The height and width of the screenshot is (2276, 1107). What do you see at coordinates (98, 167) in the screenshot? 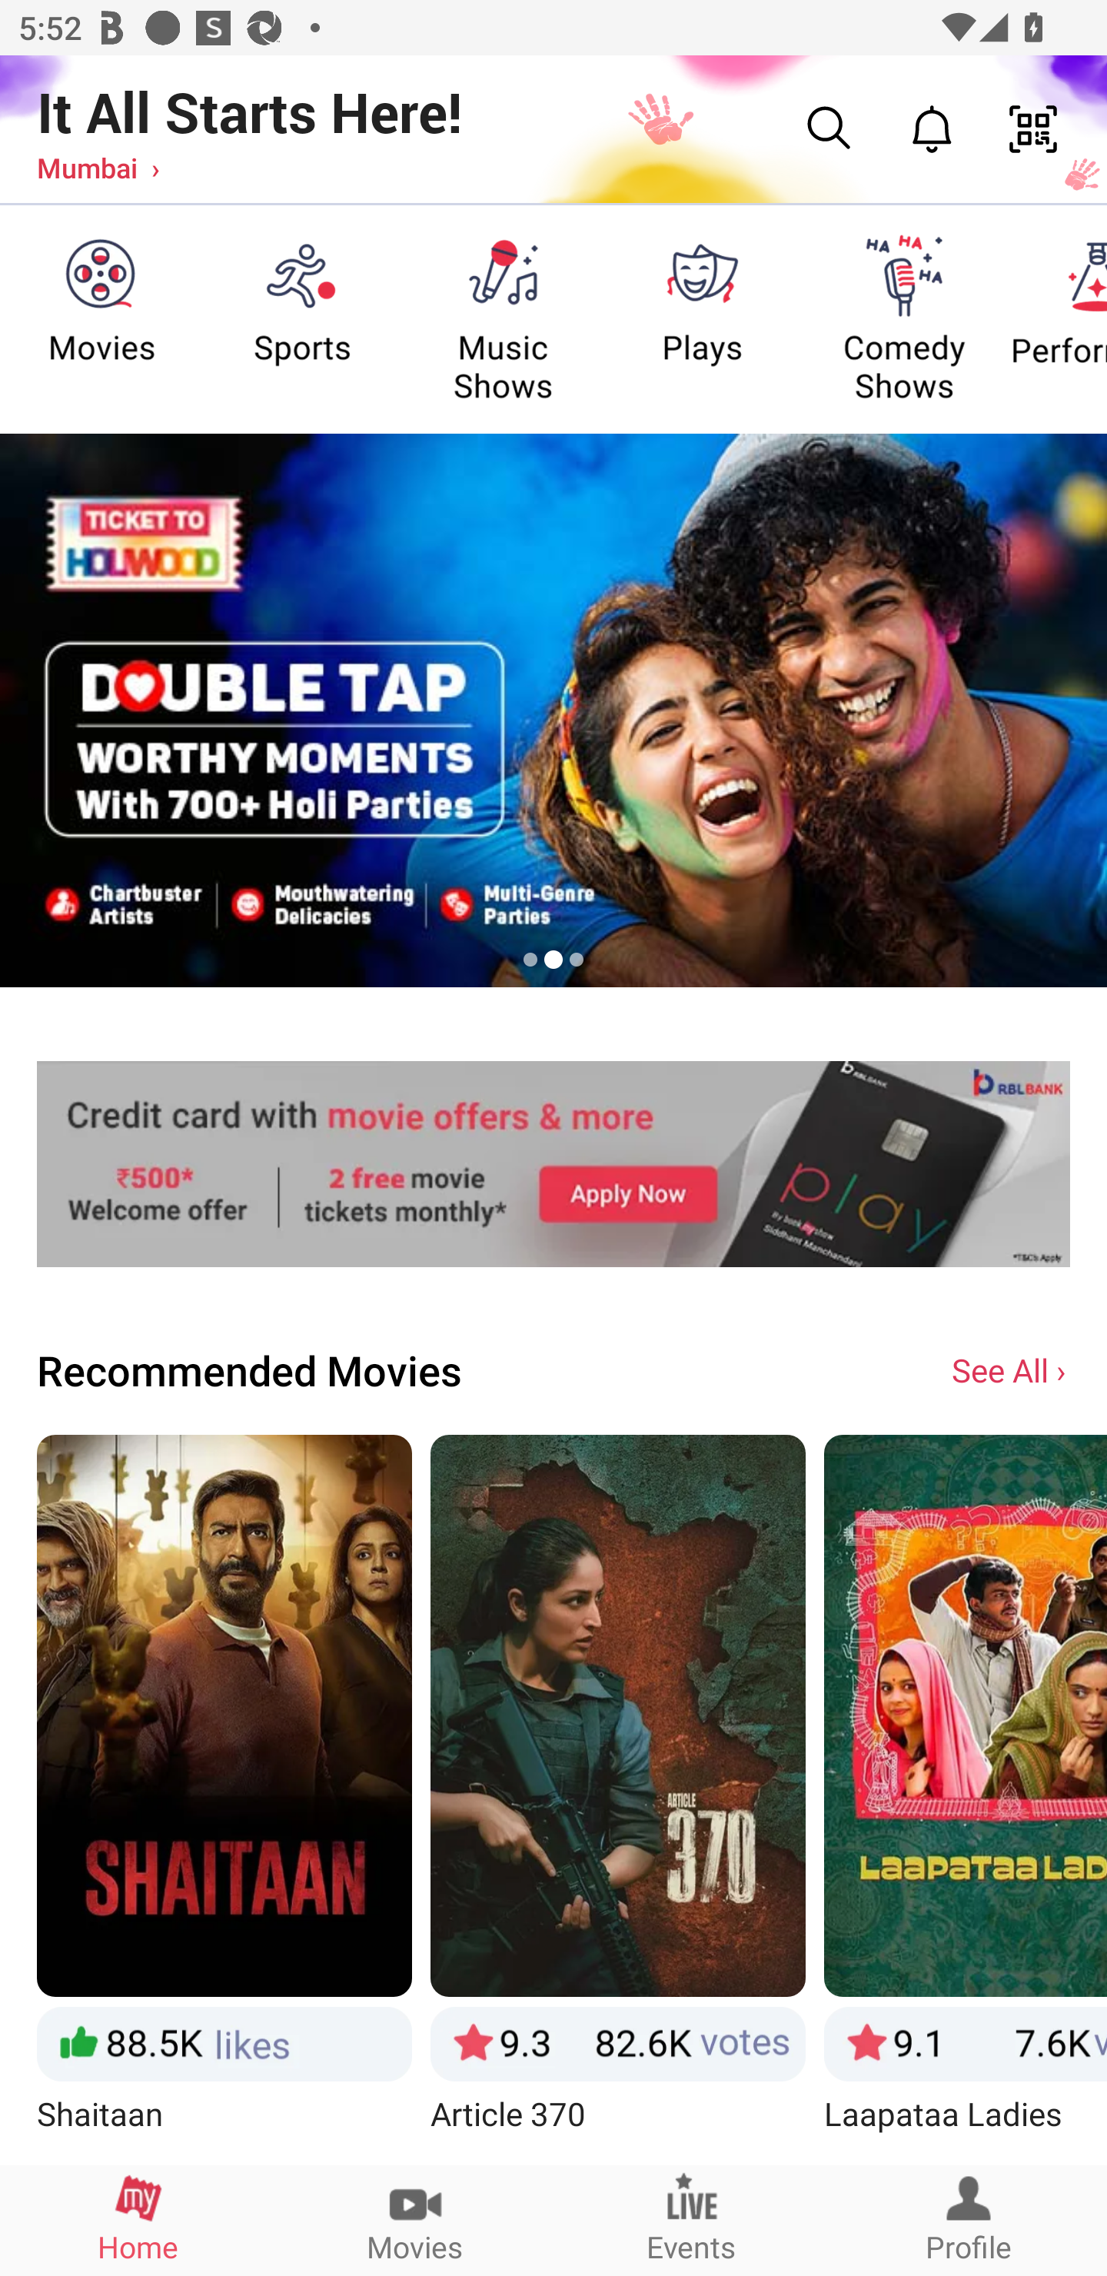
I see `Mumbai  ›` at bounding box center [98, 167].